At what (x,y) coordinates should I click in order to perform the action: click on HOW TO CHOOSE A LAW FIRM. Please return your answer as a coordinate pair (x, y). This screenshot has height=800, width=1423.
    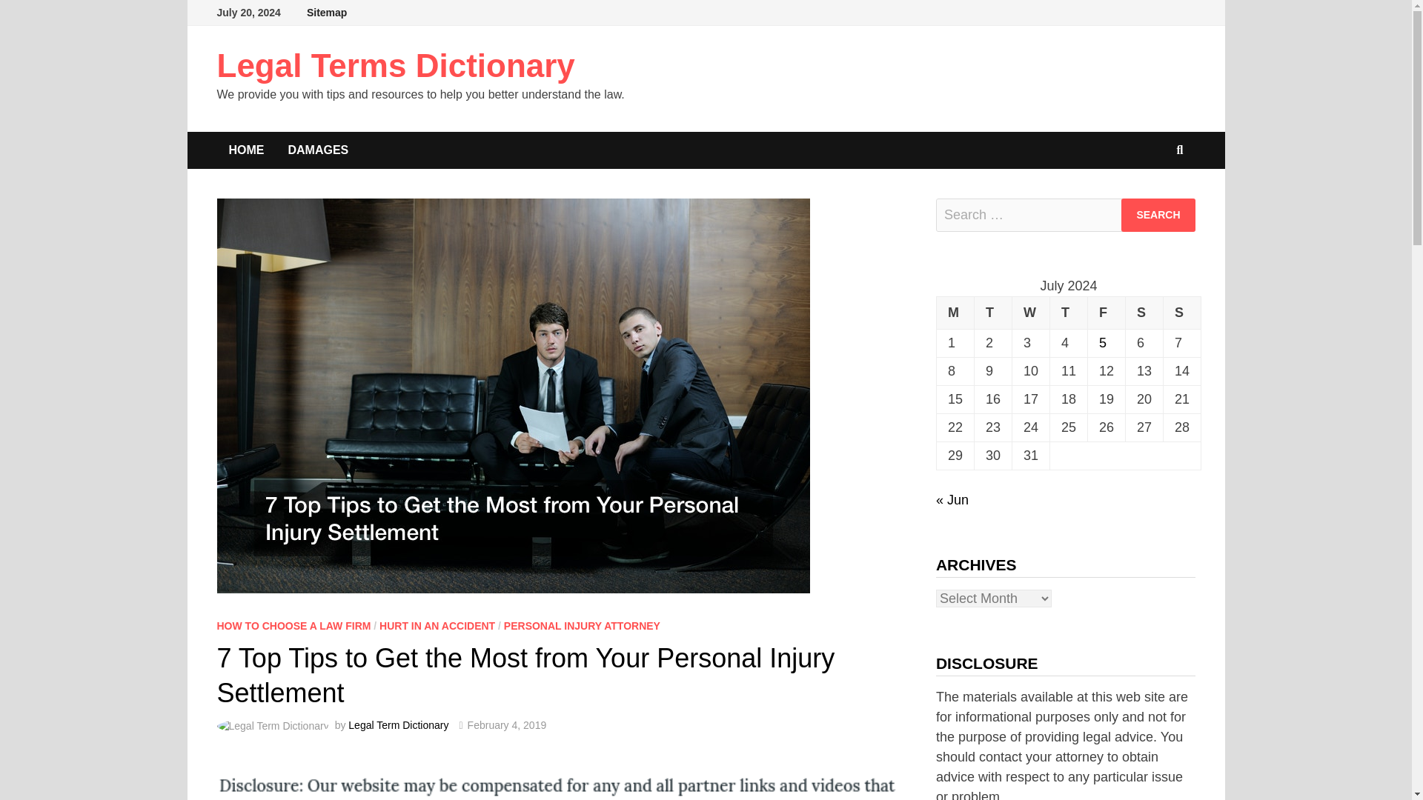
    Looking at the image, I should click on (293, 626).